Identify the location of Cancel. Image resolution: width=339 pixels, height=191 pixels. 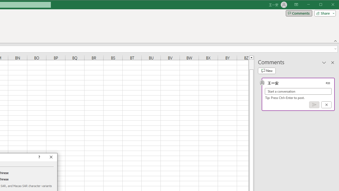
(326, 105).